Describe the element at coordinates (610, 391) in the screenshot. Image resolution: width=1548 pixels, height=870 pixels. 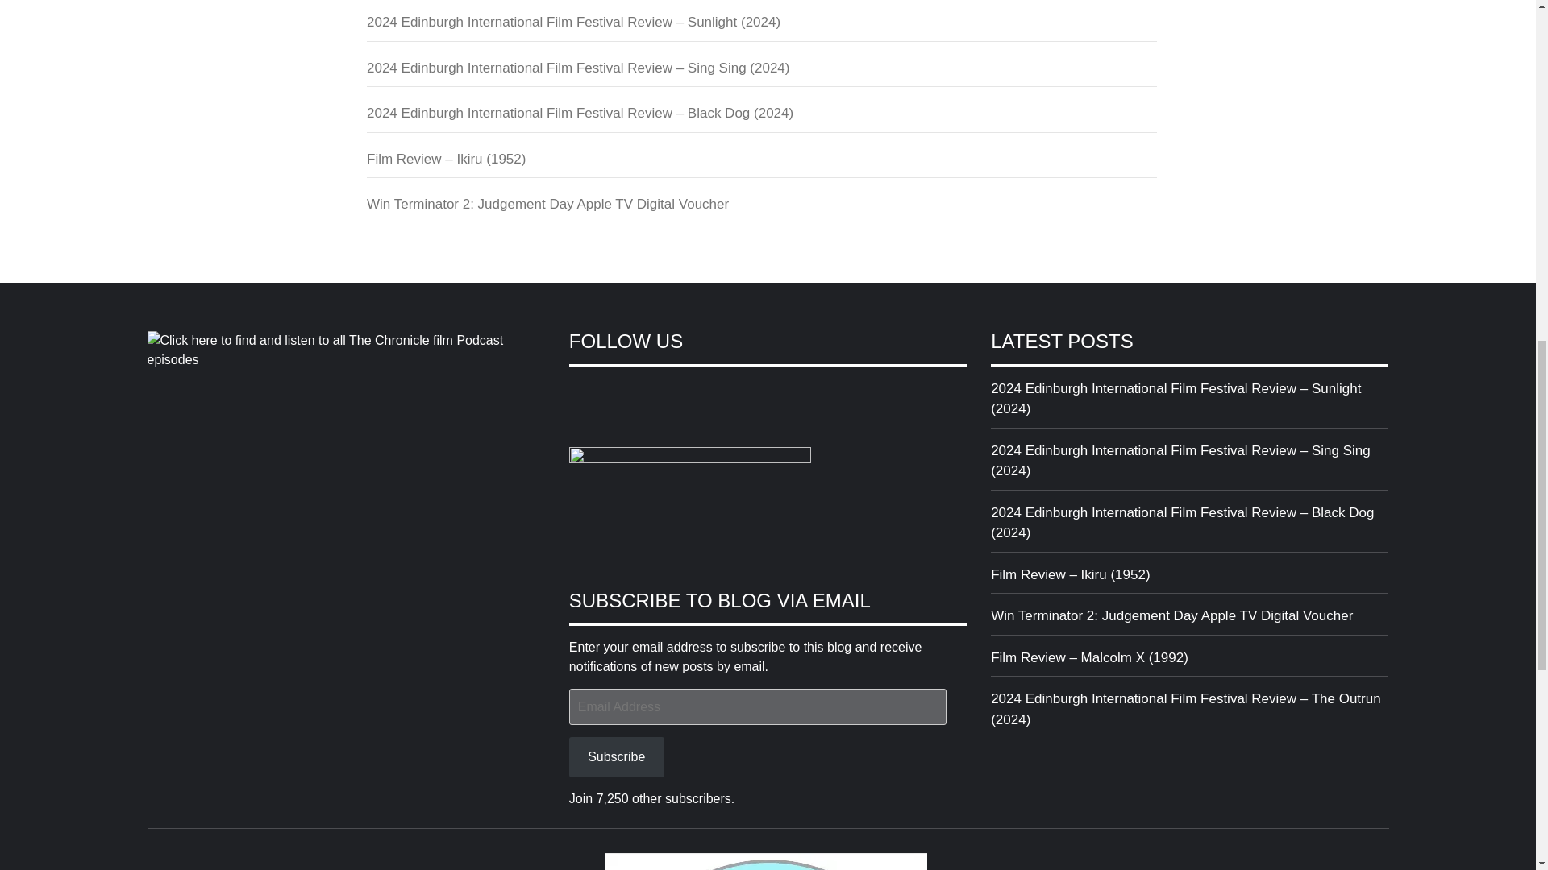
I see `X` at that location.